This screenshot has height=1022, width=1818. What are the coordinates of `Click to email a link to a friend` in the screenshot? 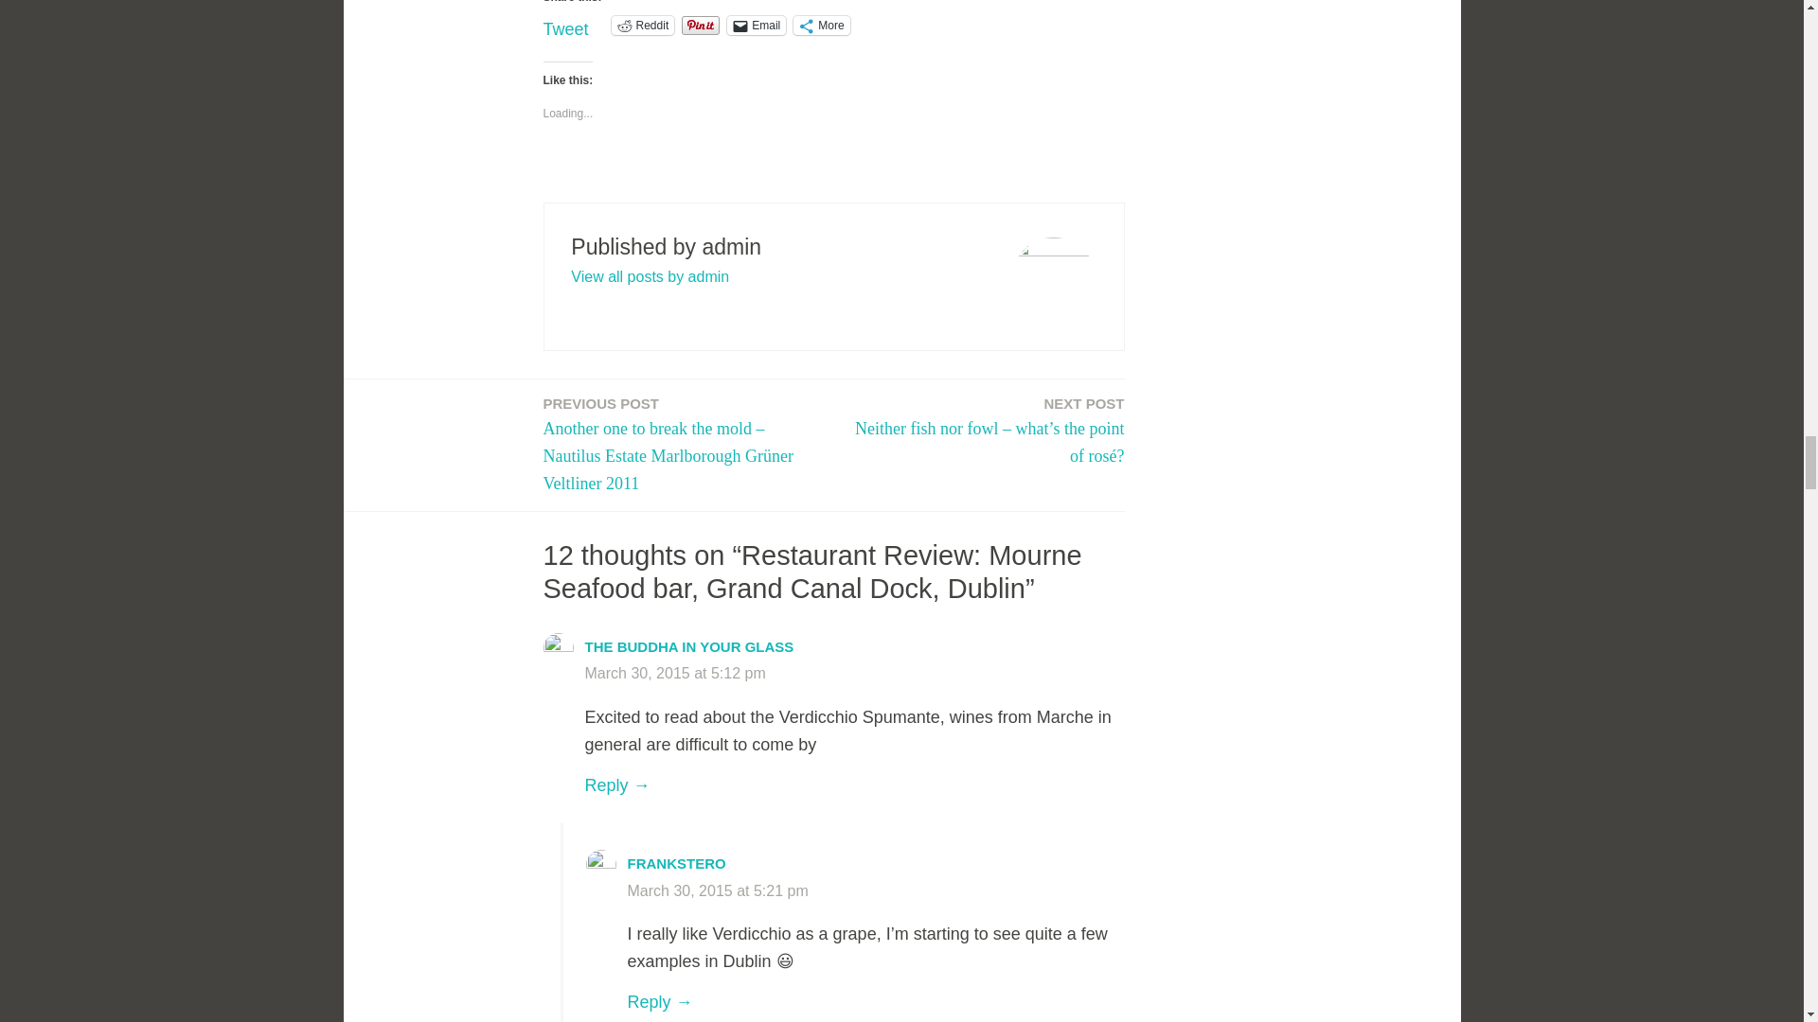 It's located at (756, 25).